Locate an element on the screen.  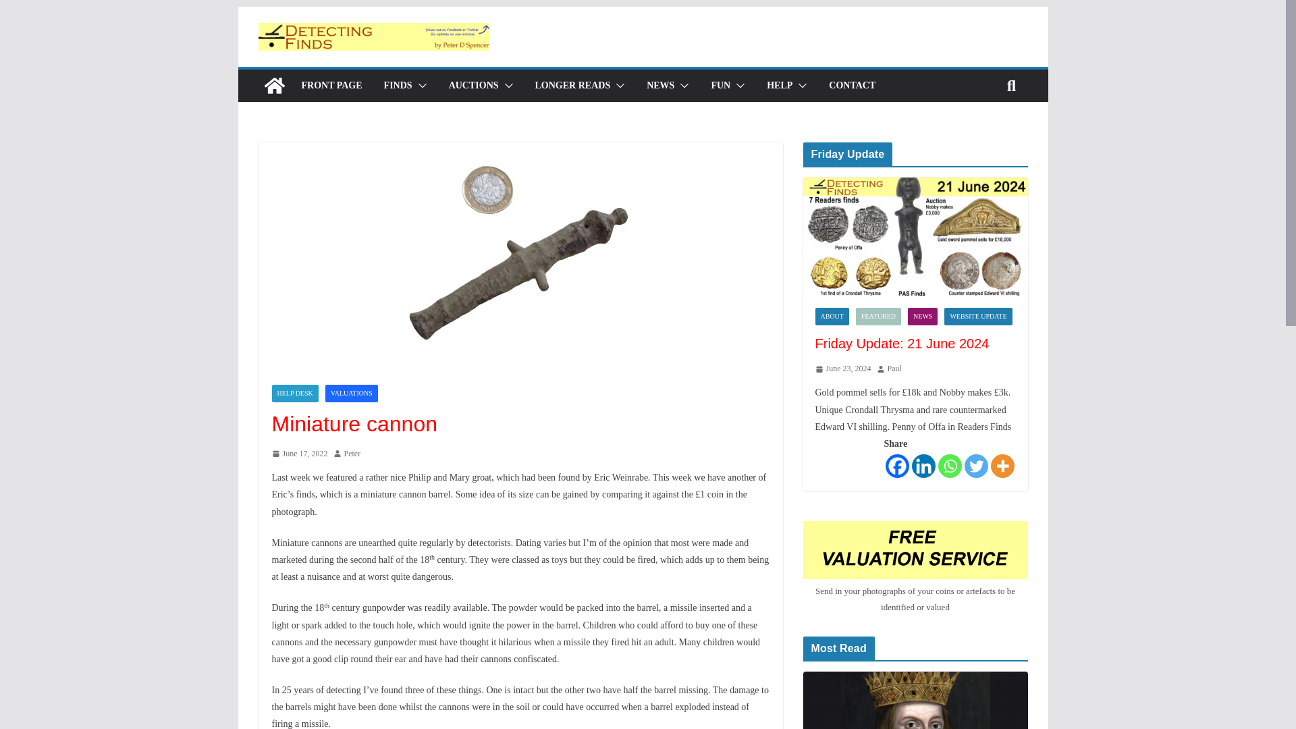
VALUATIONS is located at coordinates (351, 394).